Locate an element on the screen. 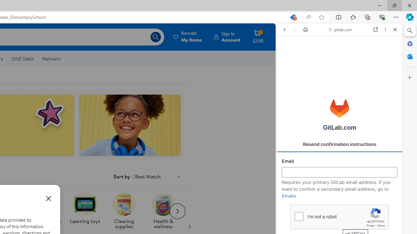  SEARCH TOOLS is located at coordinates (355, 74).